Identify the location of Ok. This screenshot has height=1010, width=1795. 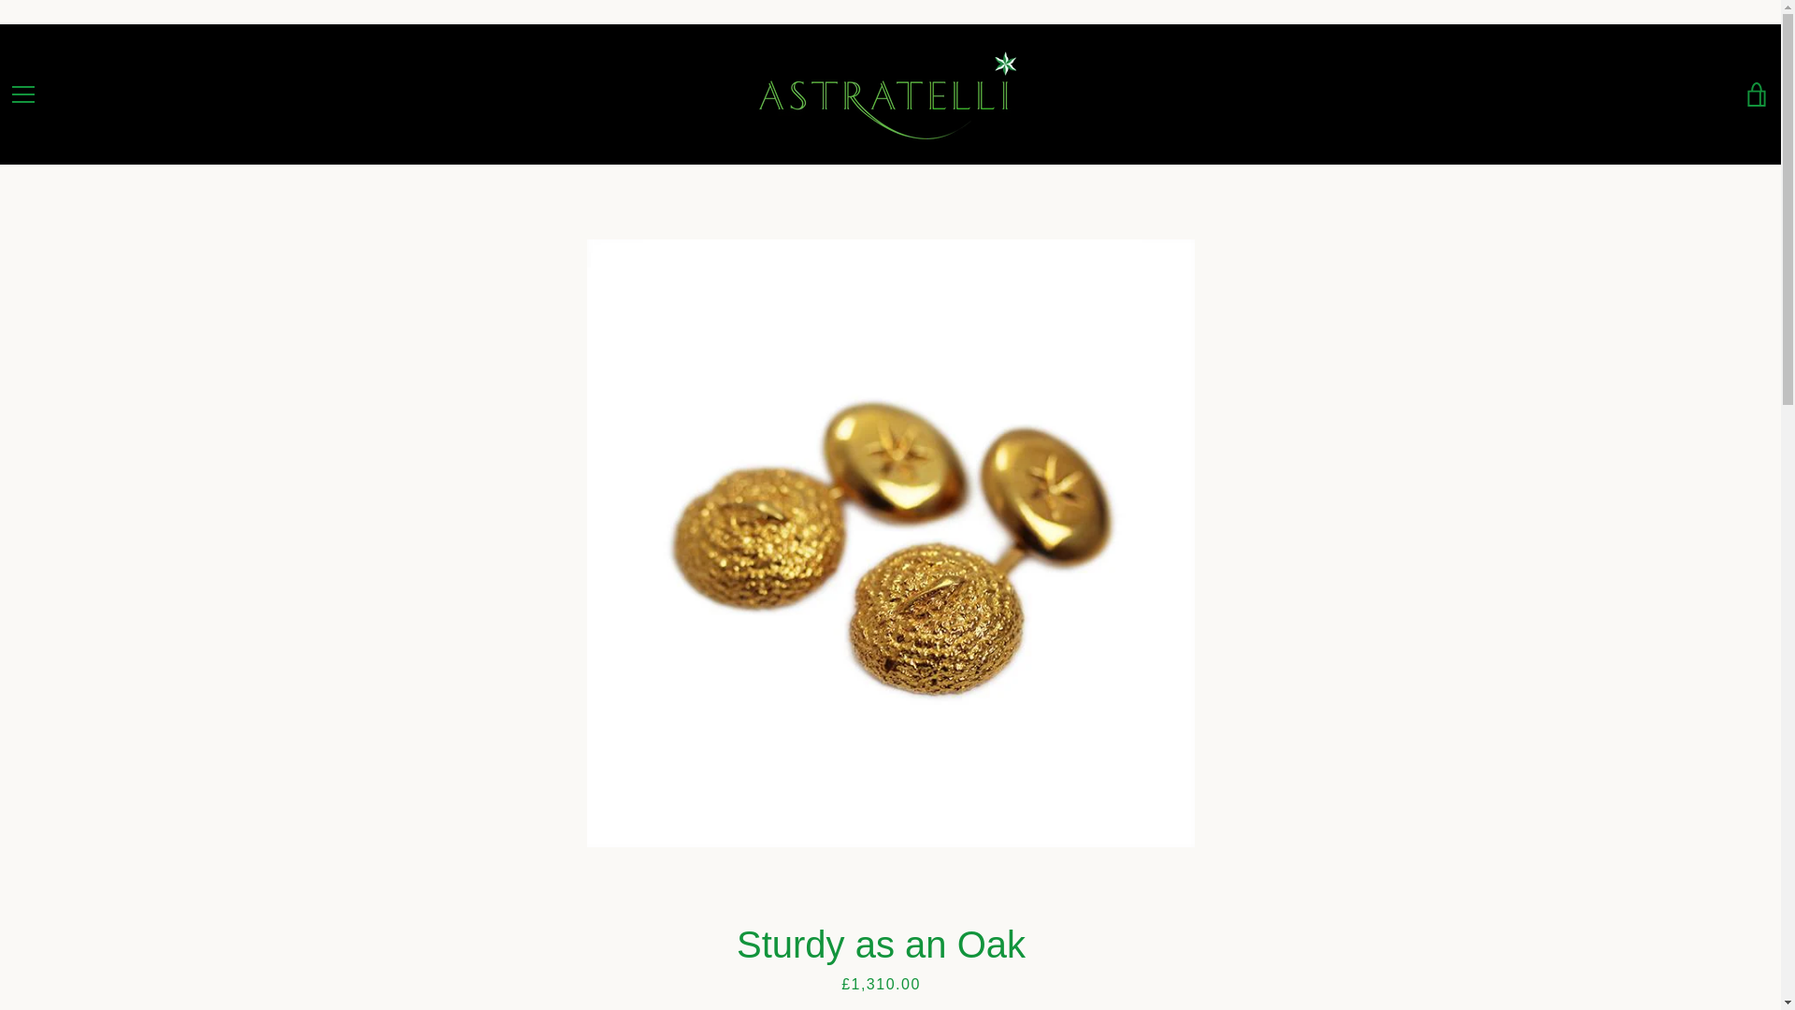
(1733, 862).